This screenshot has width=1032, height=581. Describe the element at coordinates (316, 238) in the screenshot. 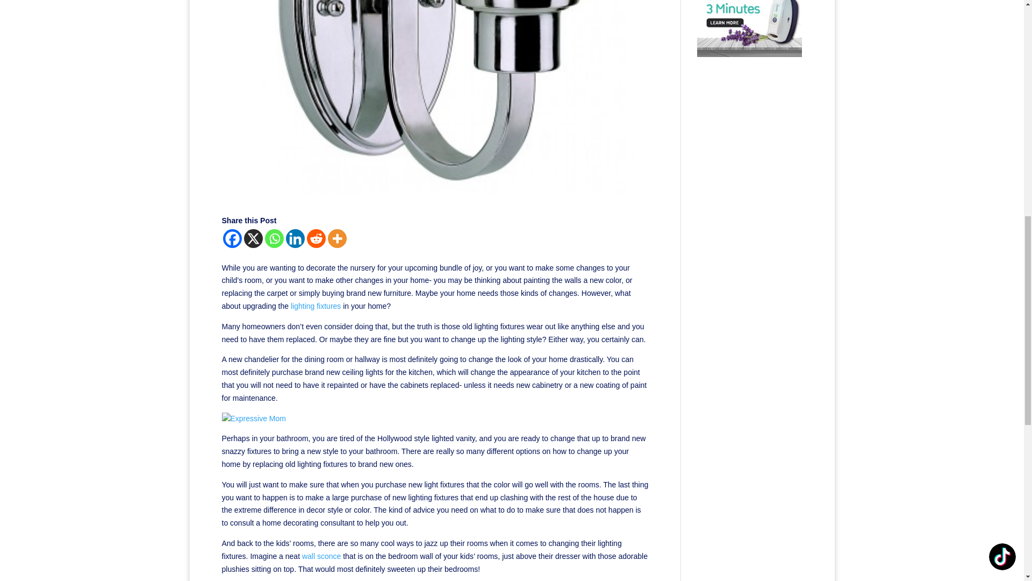

I see `Reddit` at that location.